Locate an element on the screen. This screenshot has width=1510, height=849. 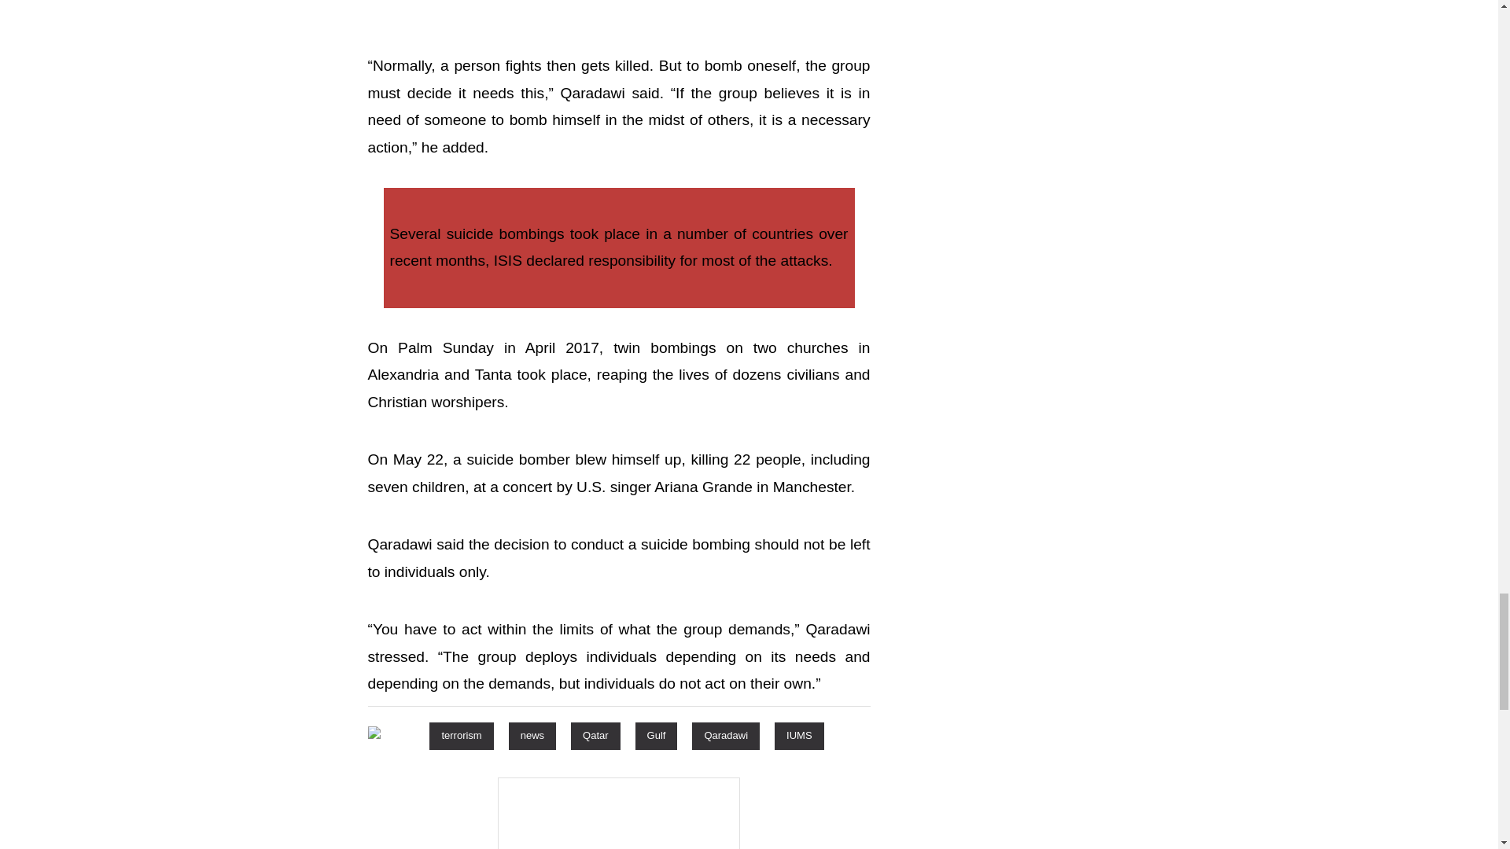
Gulf is located at coordinates (657, 735).